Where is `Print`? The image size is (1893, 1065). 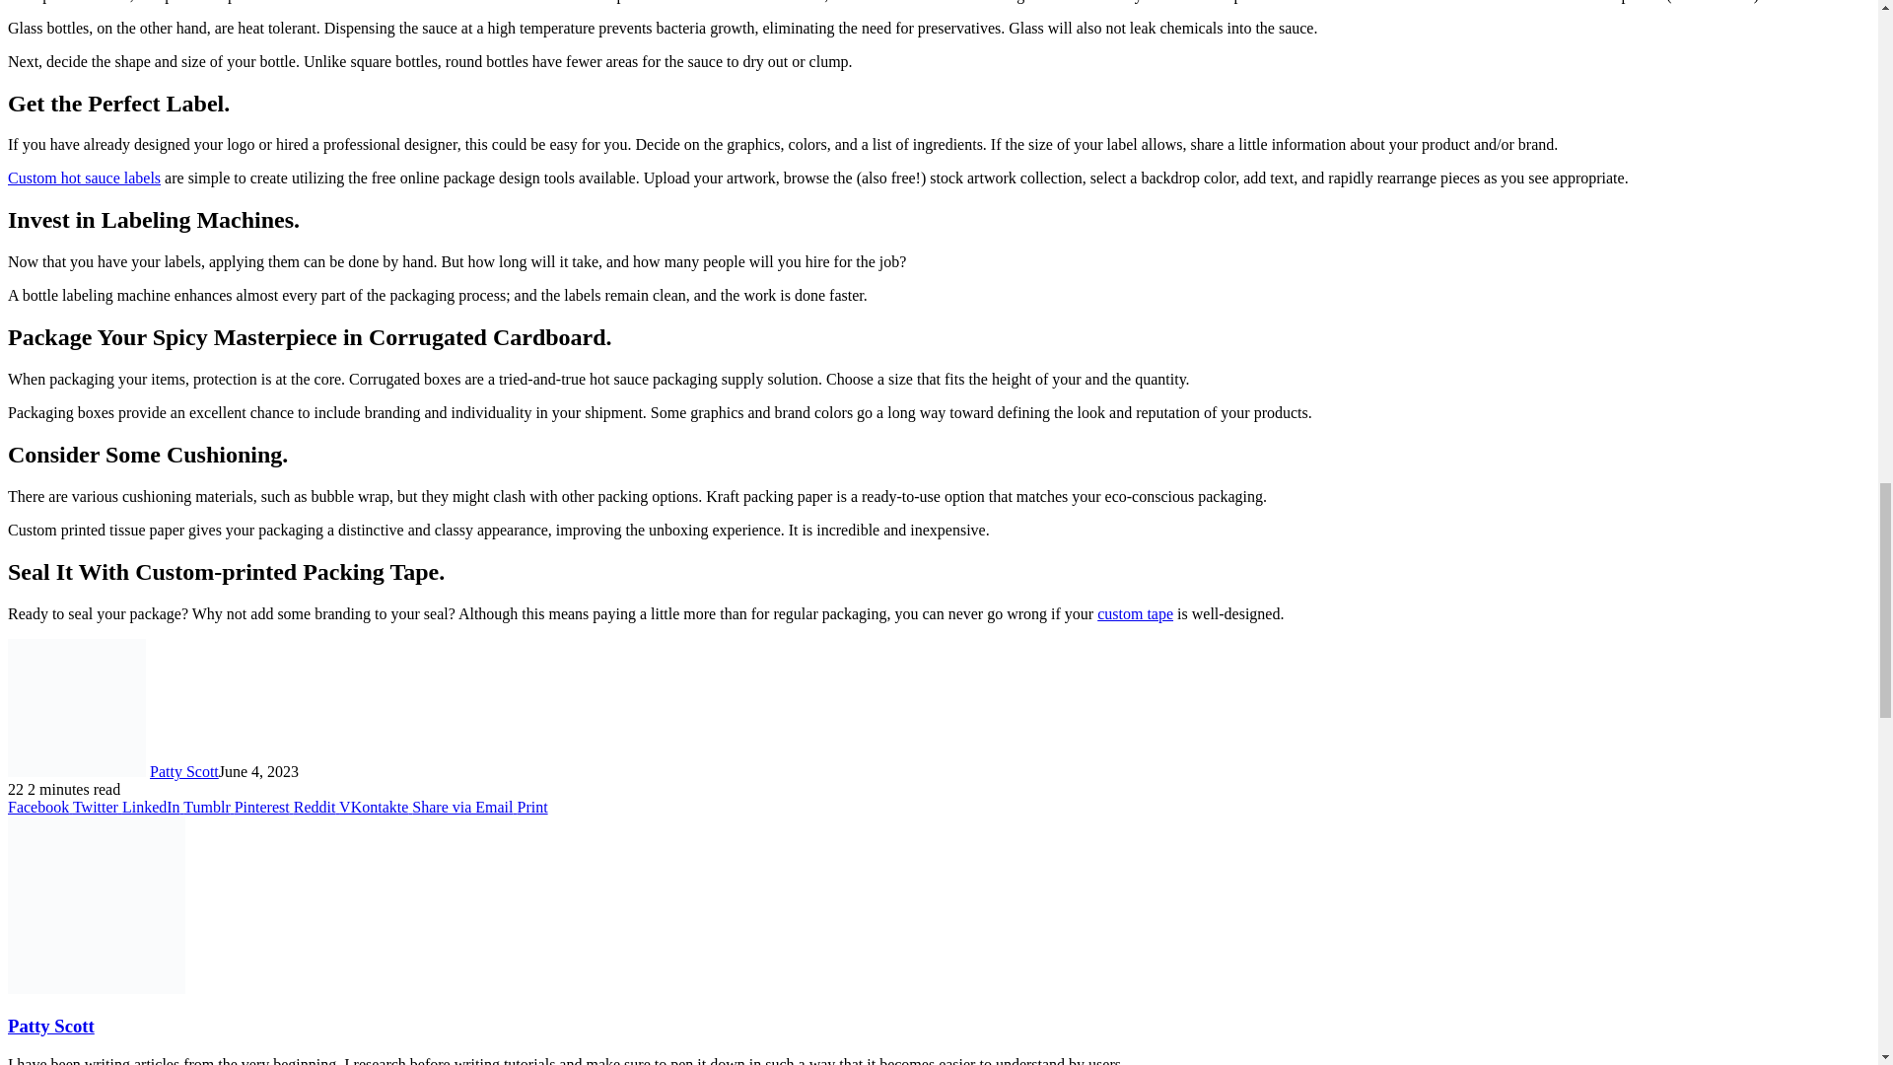 Print is located at coordinates (531, 807).